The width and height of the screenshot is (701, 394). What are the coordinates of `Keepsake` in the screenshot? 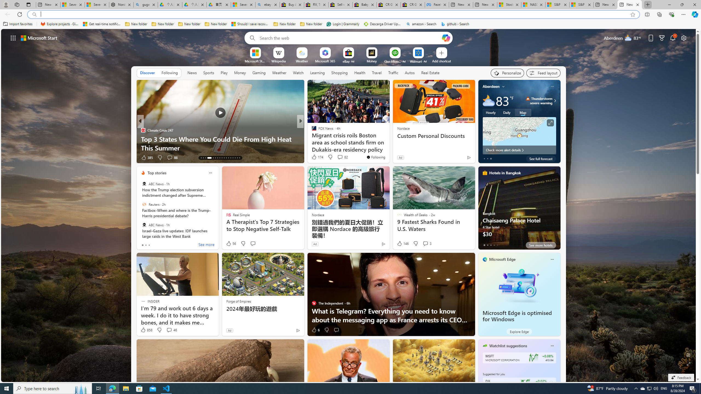 It's located at (389, 148).